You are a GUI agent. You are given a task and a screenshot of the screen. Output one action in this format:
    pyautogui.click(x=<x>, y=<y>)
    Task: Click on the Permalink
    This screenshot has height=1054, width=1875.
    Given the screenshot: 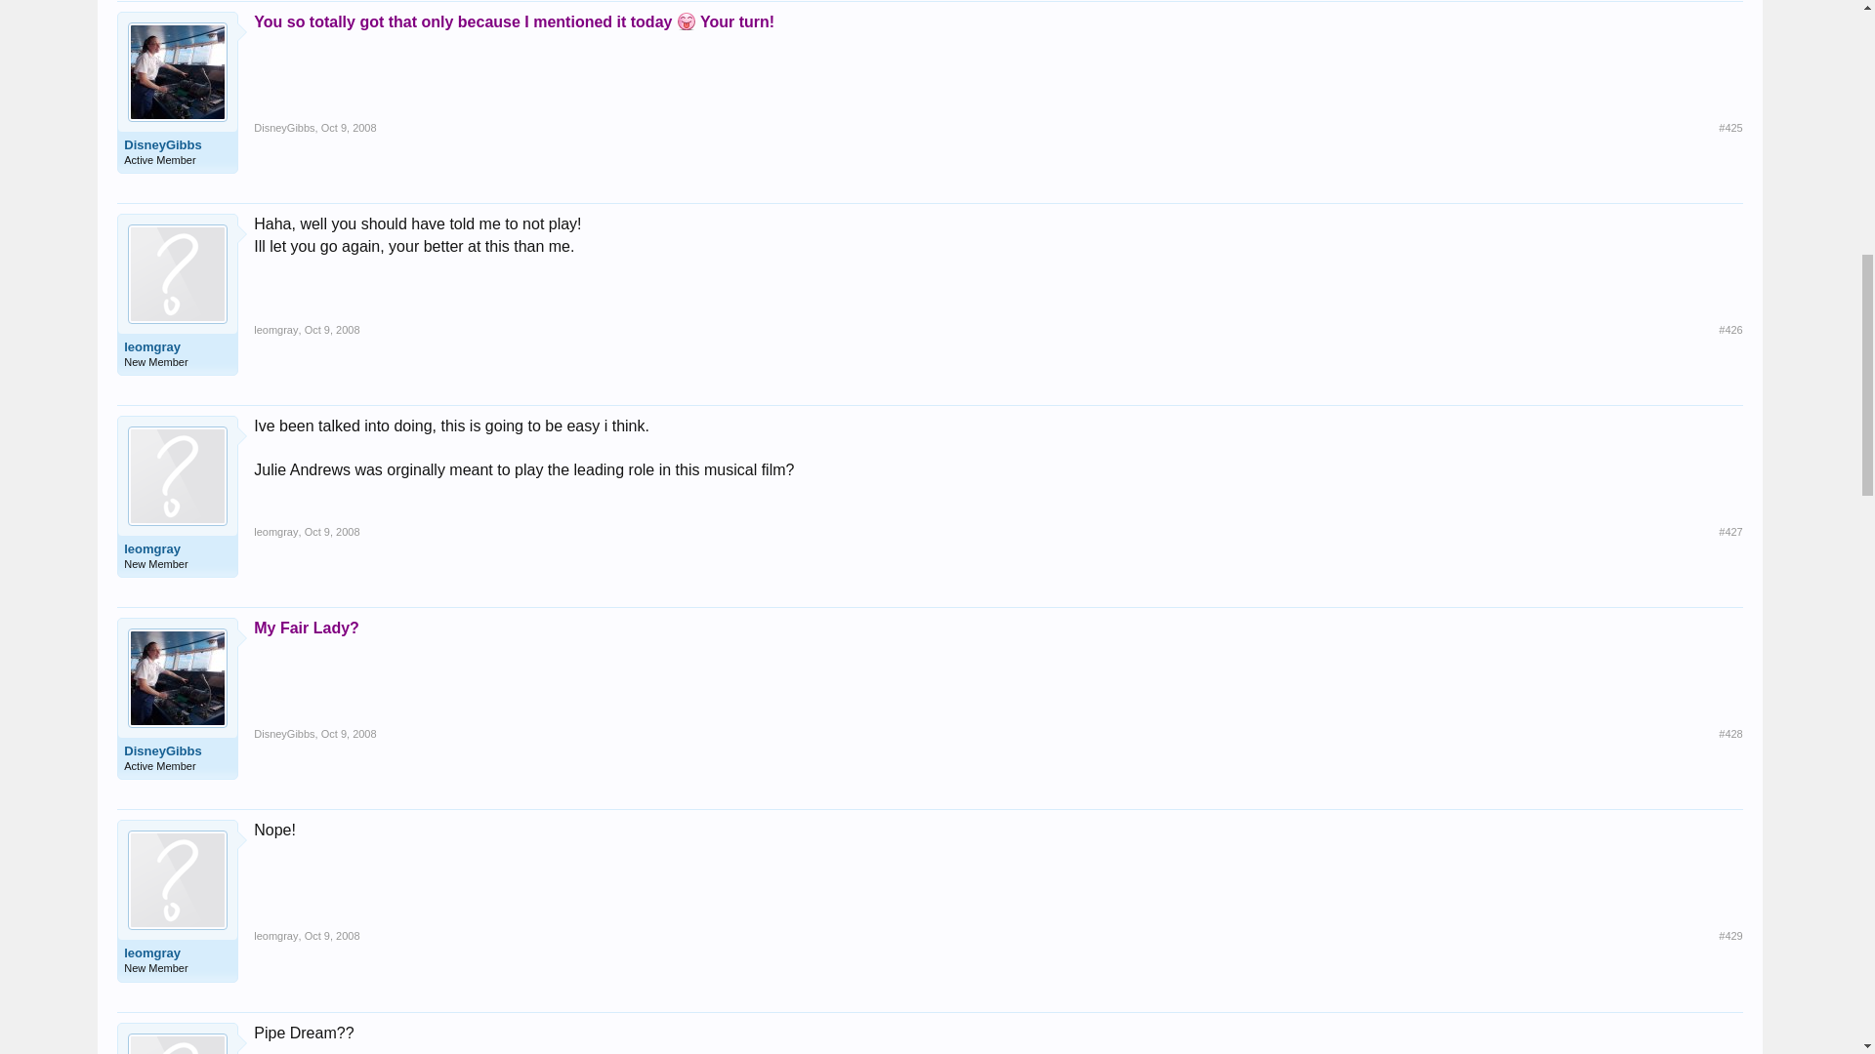 What is the action you would take?
    pyautogui.click(x=348, y=128)
    